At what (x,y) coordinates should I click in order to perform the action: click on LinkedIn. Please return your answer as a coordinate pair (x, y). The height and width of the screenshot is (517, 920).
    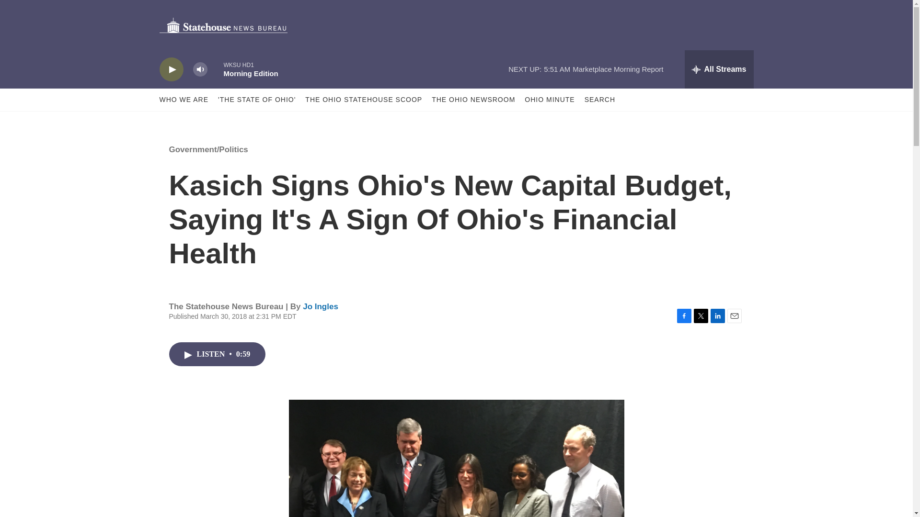
    Looking at the image, I should click on (717, 316).